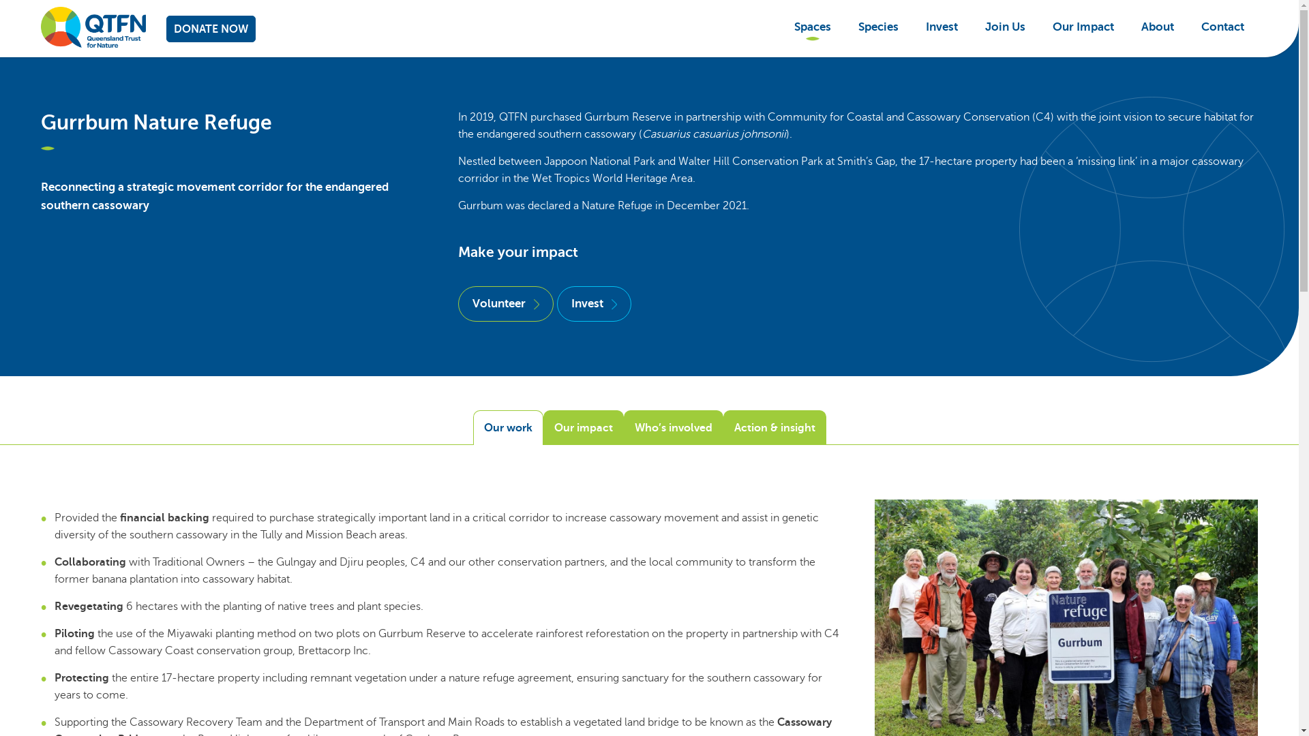 This screenshot has height=736, width=1309. I want to click on Invest, so click(942, 27).